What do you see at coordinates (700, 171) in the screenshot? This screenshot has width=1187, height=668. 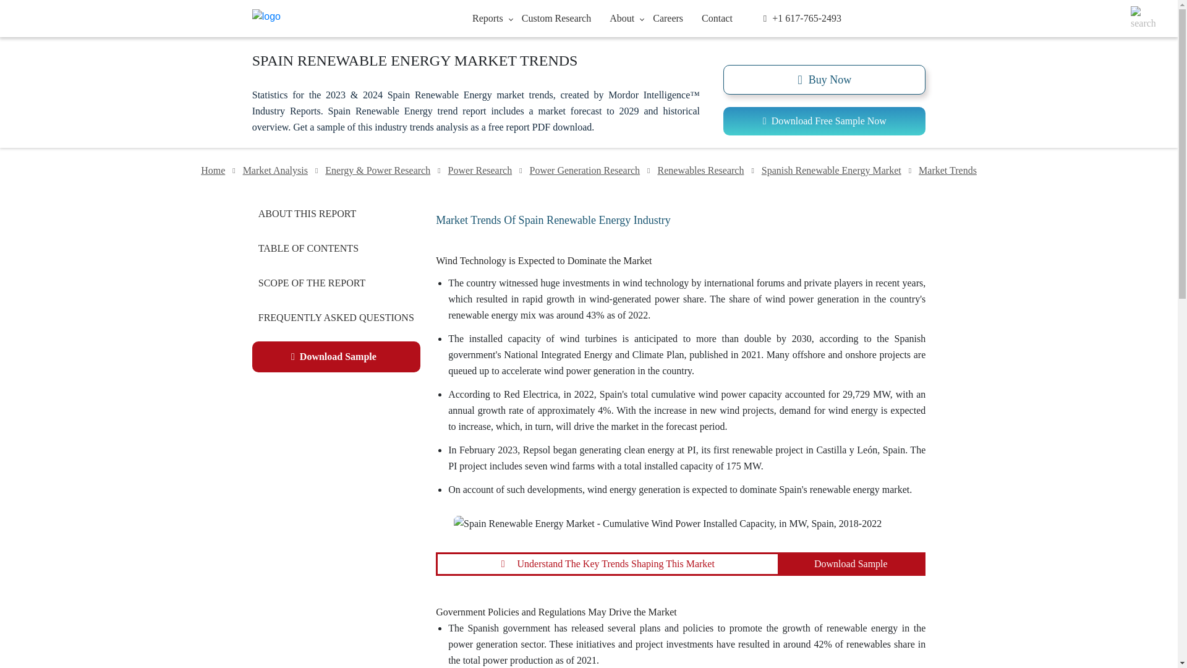 I see `Renewables Research` at bounding box center [700, 171].